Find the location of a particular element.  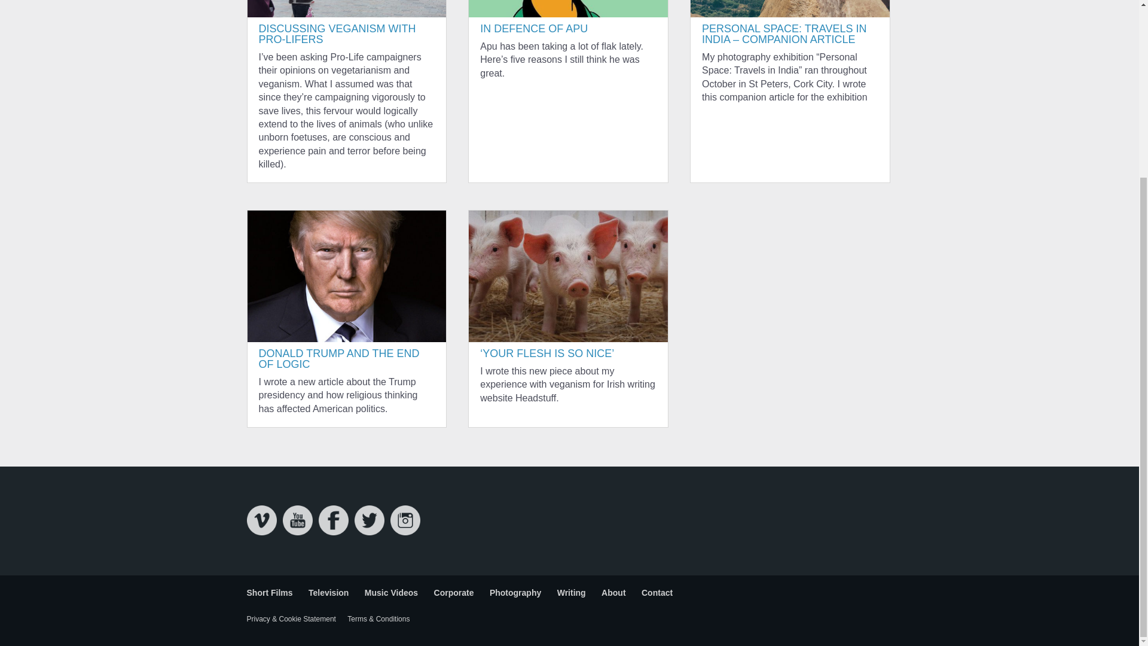

IN DEFENCE OF APU is located at coordinates (533, 29).